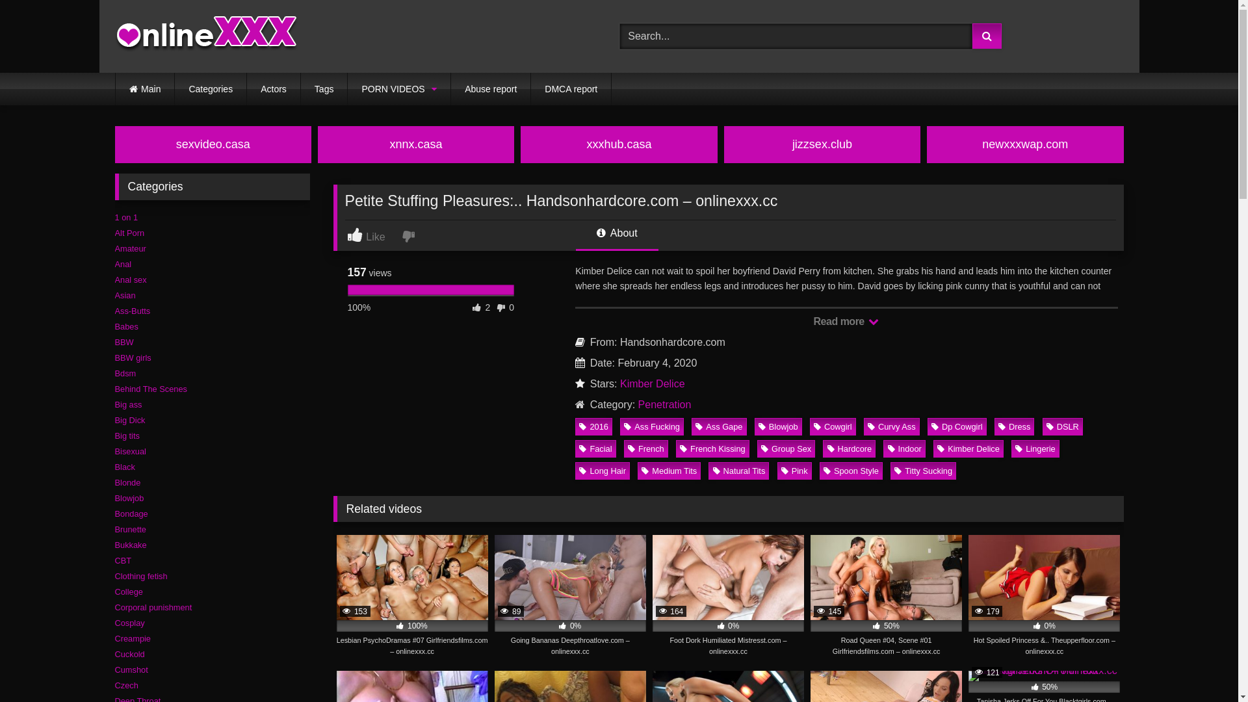  Describe the element at coordinates (129, 591) in the screenshot. I see `College` at that location.